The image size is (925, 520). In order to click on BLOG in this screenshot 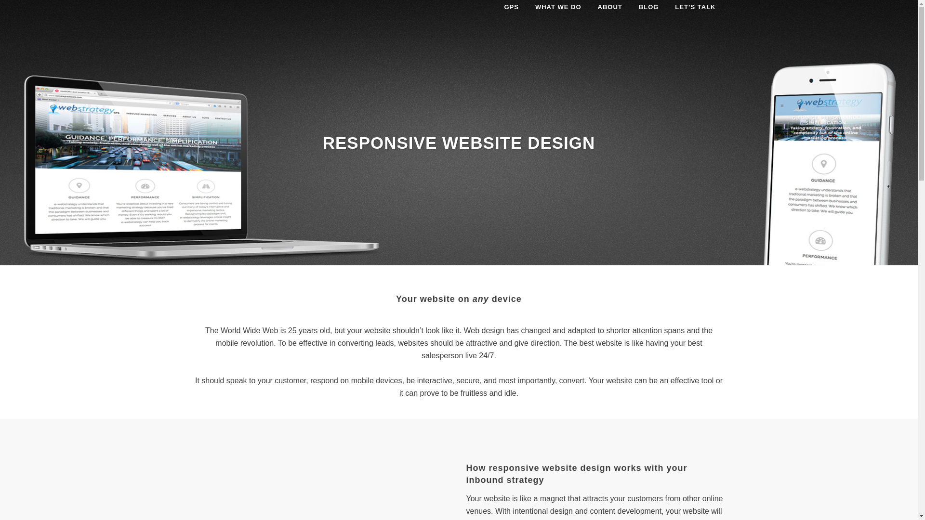, I will do `click(648, 7)`.